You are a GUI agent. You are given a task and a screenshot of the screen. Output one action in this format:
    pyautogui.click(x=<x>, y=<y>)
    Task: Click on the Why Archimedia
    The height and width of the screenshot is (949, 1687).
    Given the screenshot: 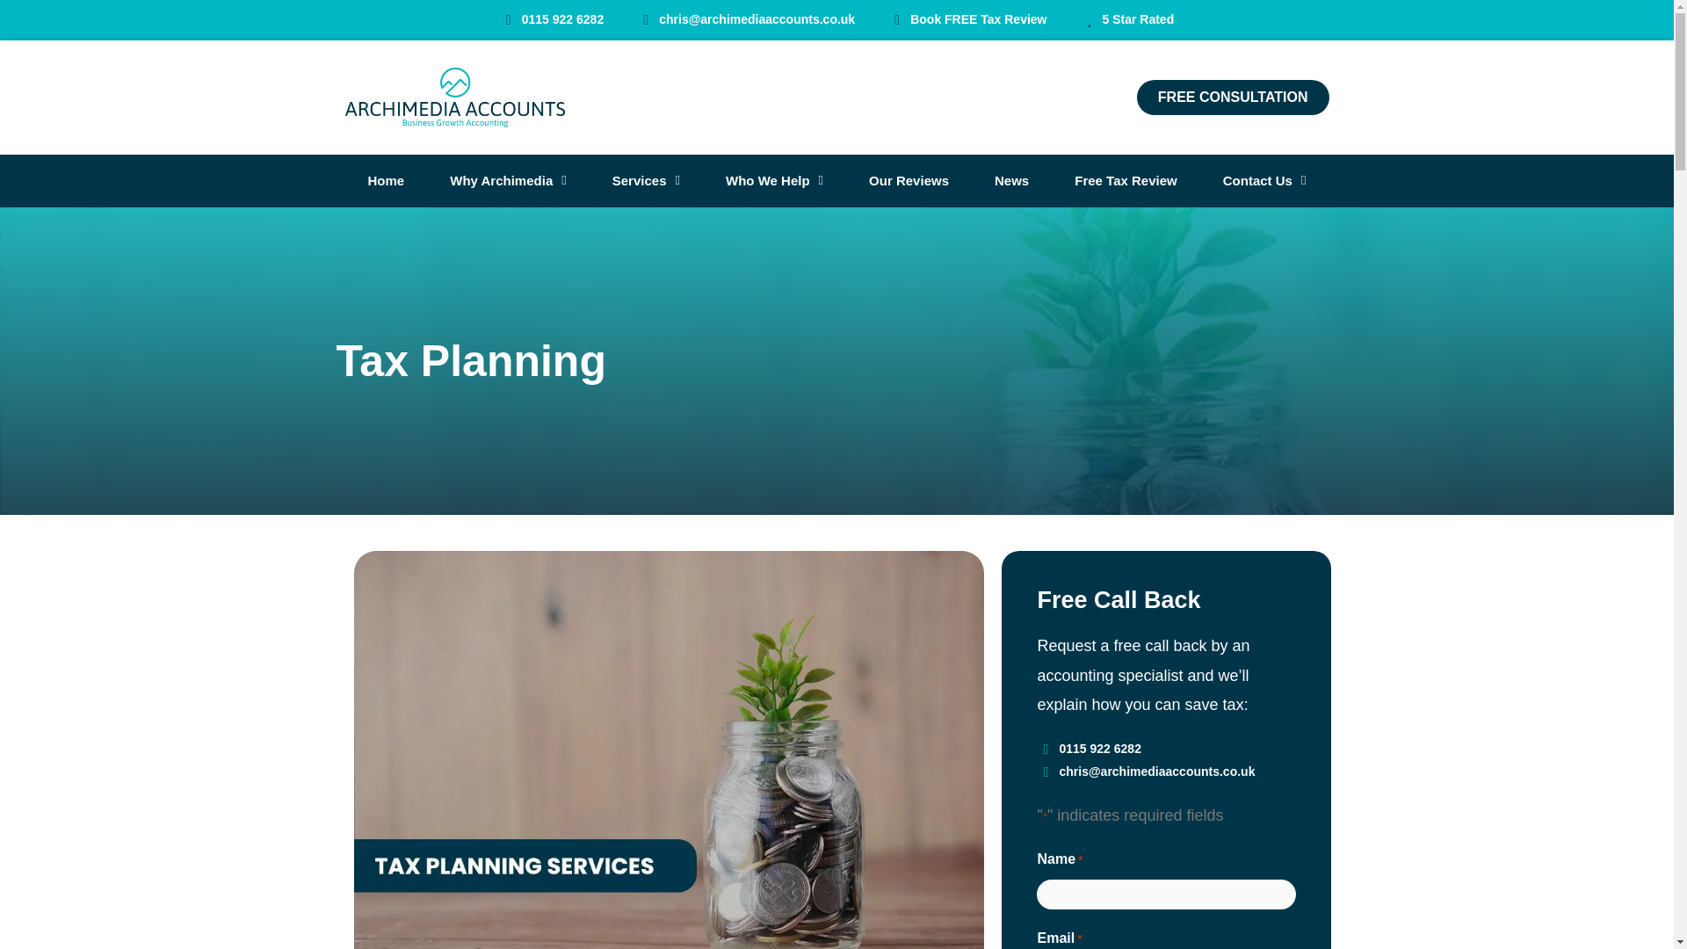 What is the action you would take?
    pyautogui.click(x=508, y=181)
    